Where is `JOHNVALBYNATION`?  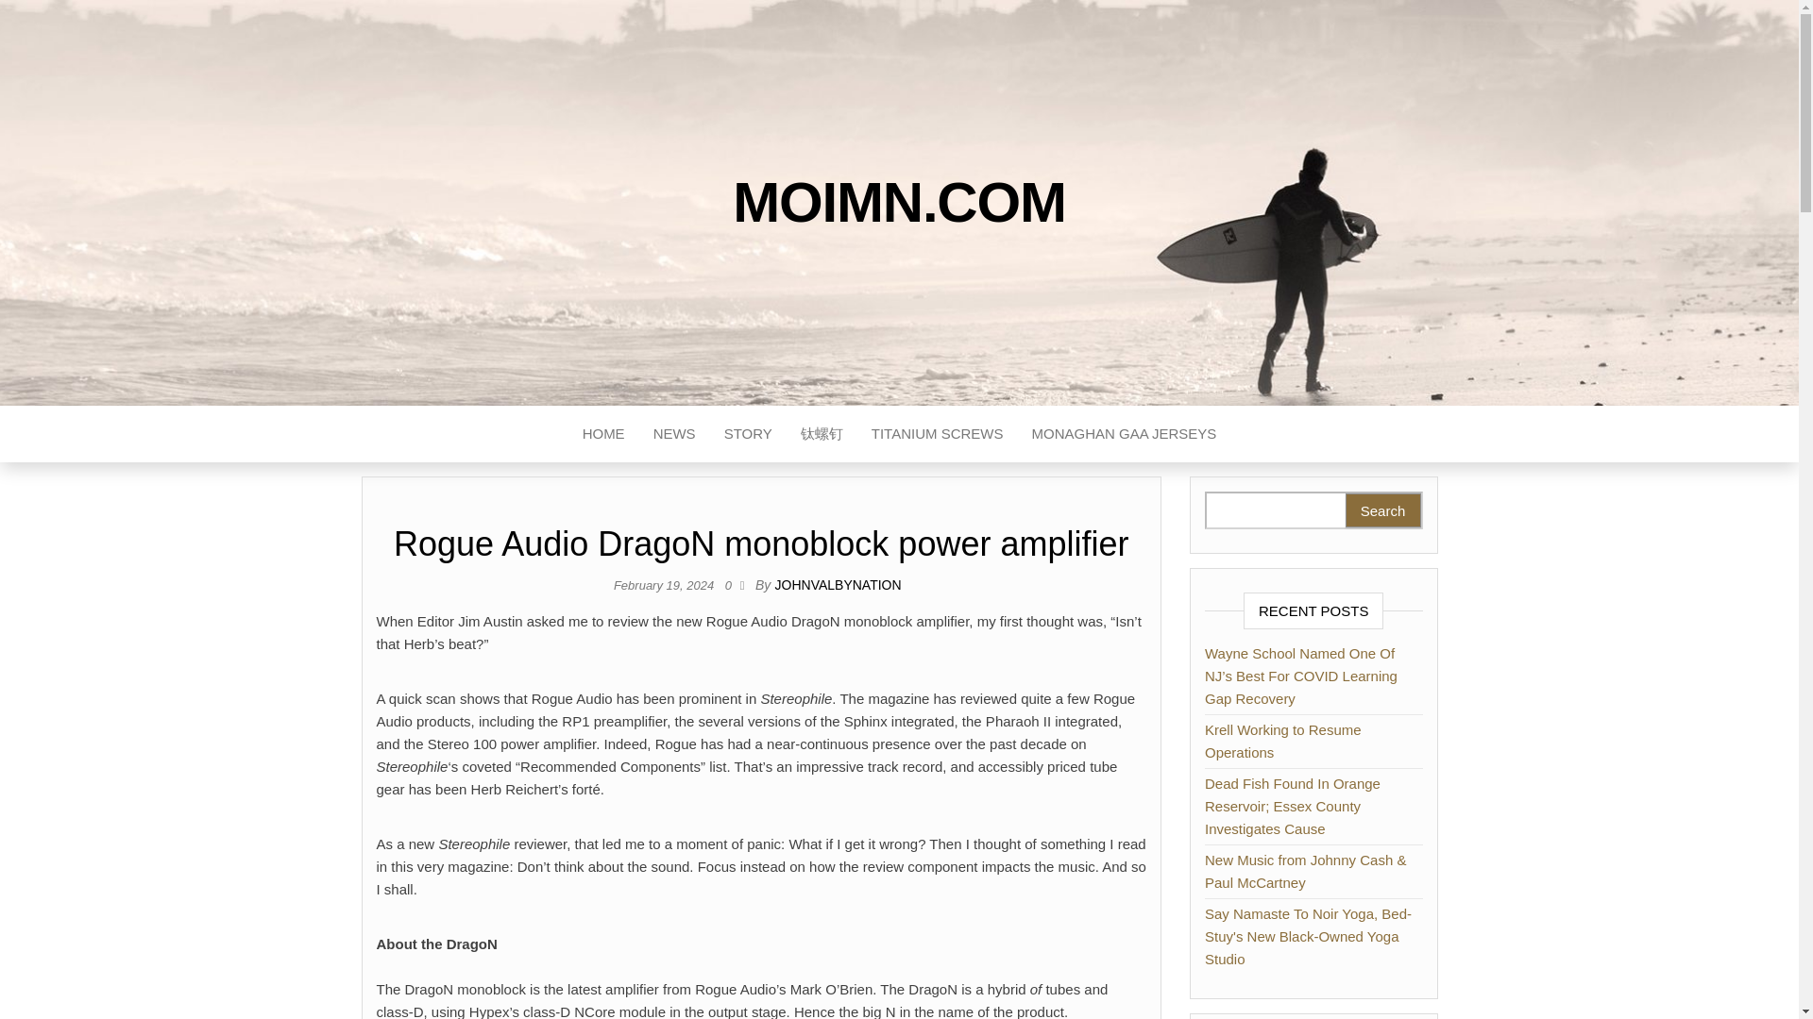 JOHNVALBYNATION is located at coordinates (839, 585).